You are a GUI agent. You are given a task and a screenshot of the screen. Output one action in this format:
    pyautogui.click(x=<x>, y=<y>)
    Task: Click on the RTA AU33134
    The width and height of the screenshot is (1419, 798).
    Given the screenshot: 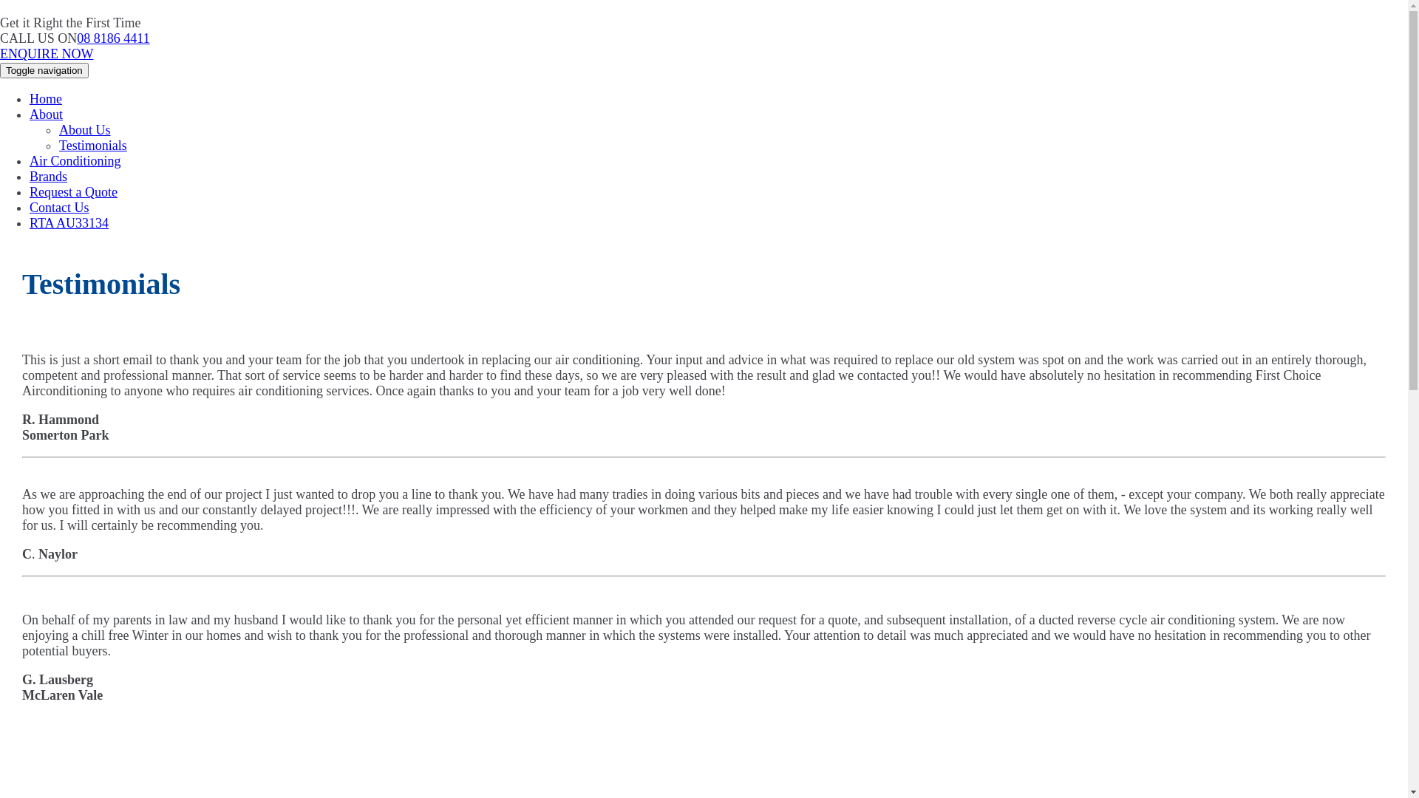 What is the action you would take?
    pyautogui.click(x=69, y=223)
    